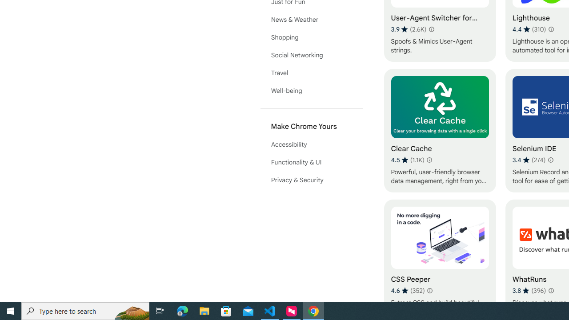 This screenshot has width=569, height=320. Describe the element at coordinates (311, 55) in the screenshot. I see `Social Networking` at that location.